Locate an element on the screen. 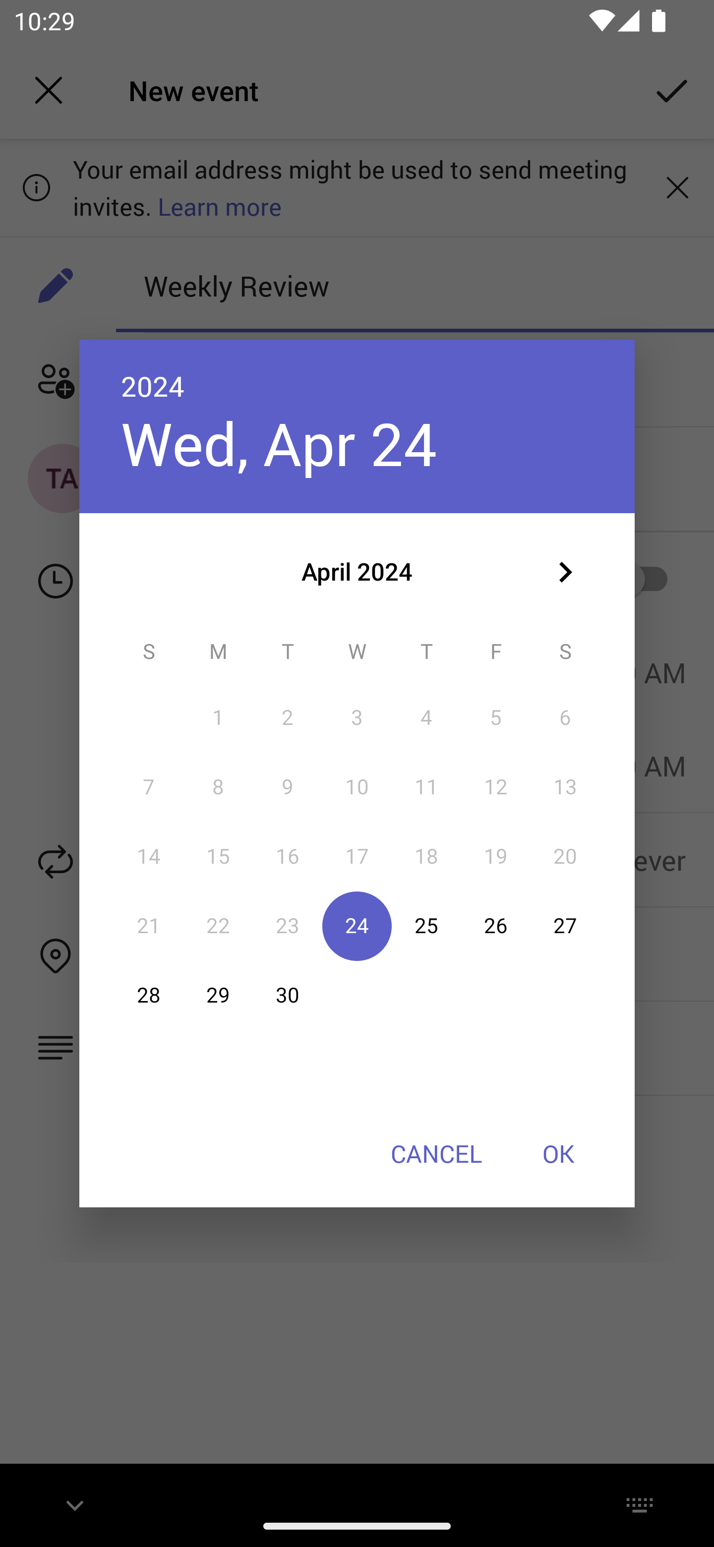  14 14 April 2024 is located at coordinates (149, 856).